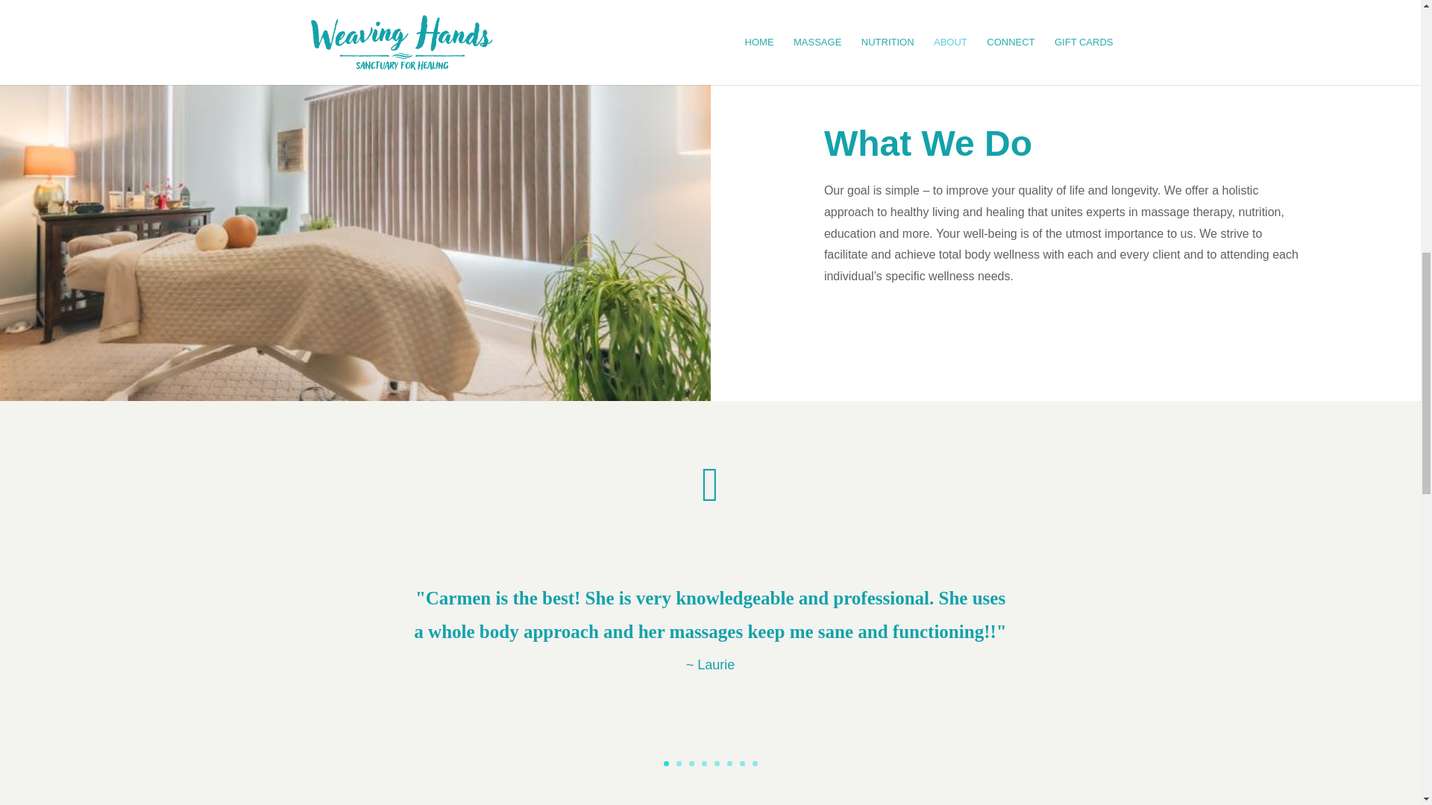 Image resolution: width=1432 pixels, height=805 pixels. What do you see at coordinates (755, 763) in the screenshot?
I see `8` at bounding box center [755, 763].